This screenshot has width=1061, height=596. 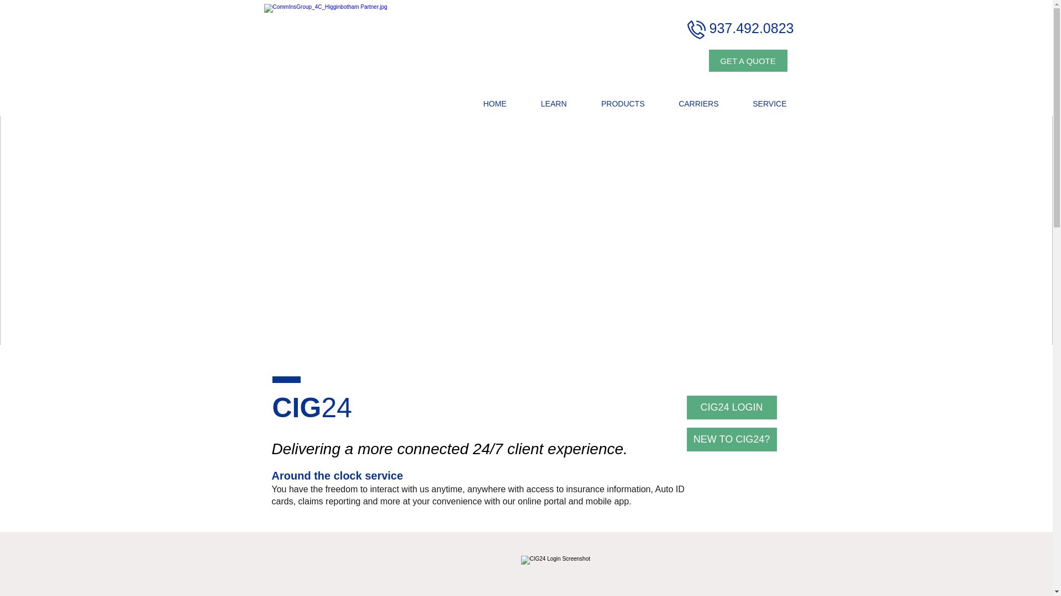 What do you see at coordinates (732, 439) in the screenshot?
I see `NEW TO CIG24?` at bounding box center [732, 439].